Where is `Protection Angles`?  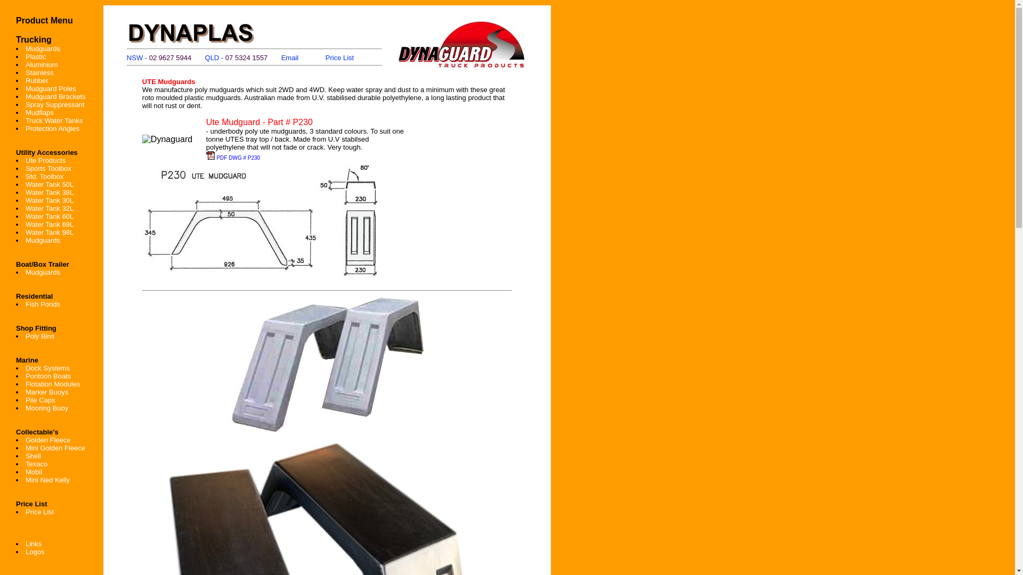 Protection Angles is located at coordinates (52, 129).